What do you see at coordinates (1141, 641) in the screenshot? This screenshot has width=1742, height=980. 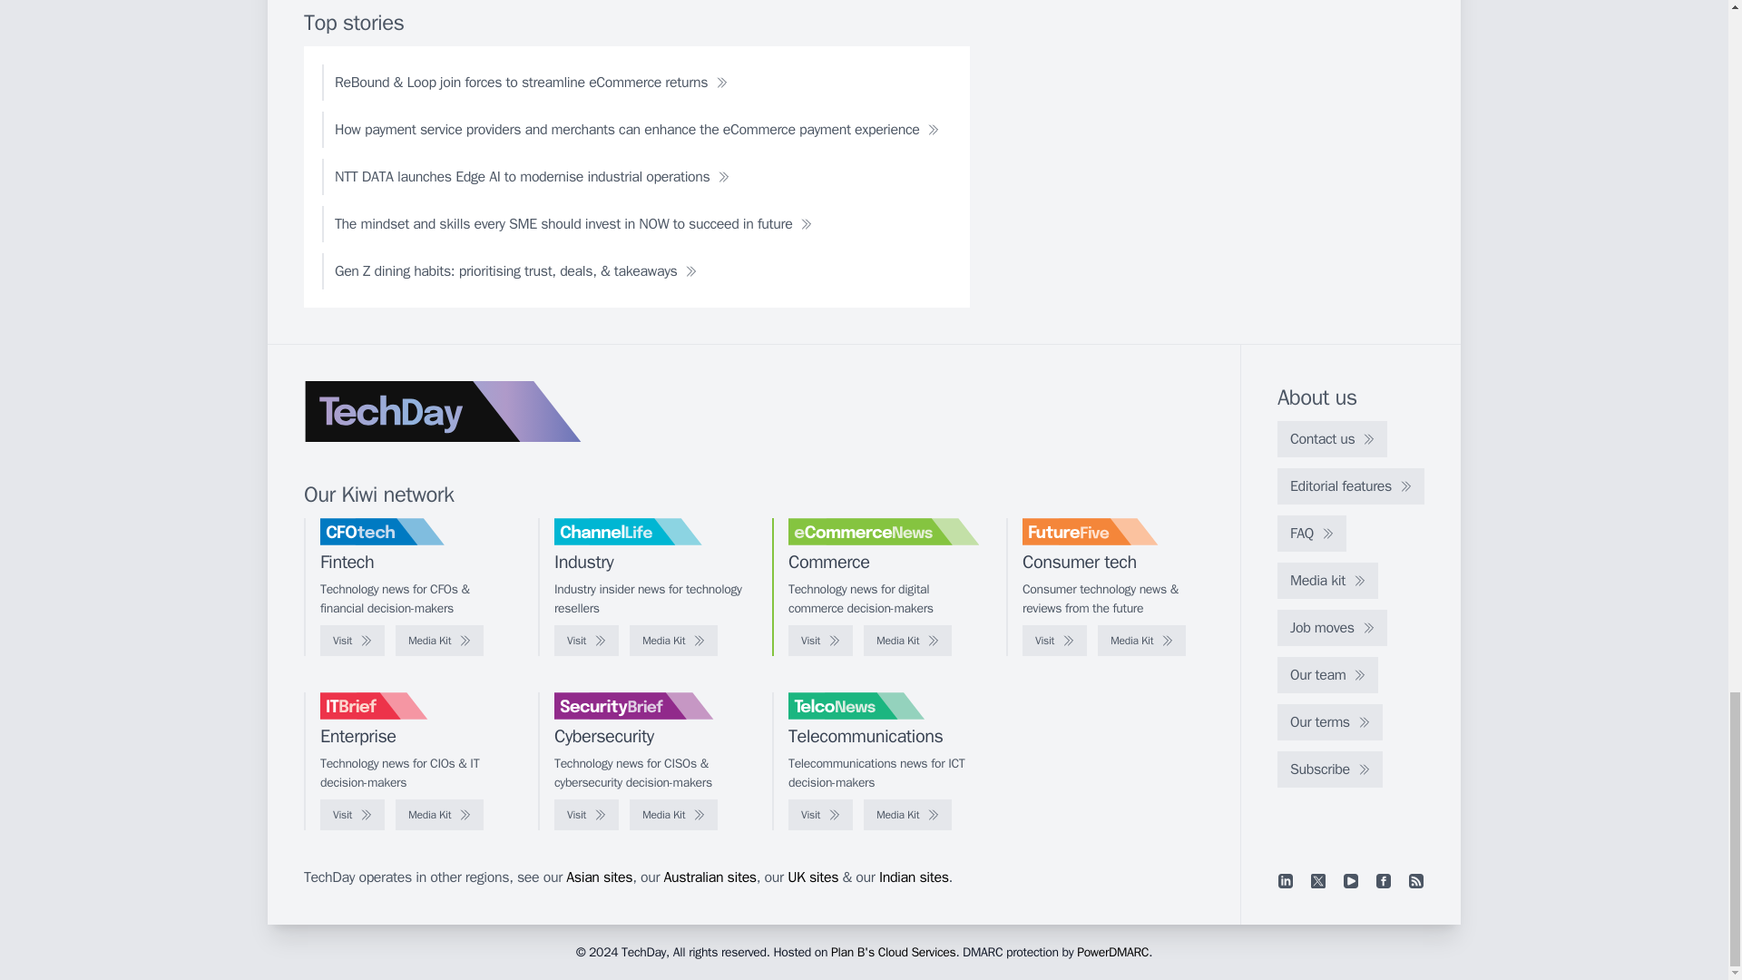 I see `Media Kit` at bounding box center [1141, 641].